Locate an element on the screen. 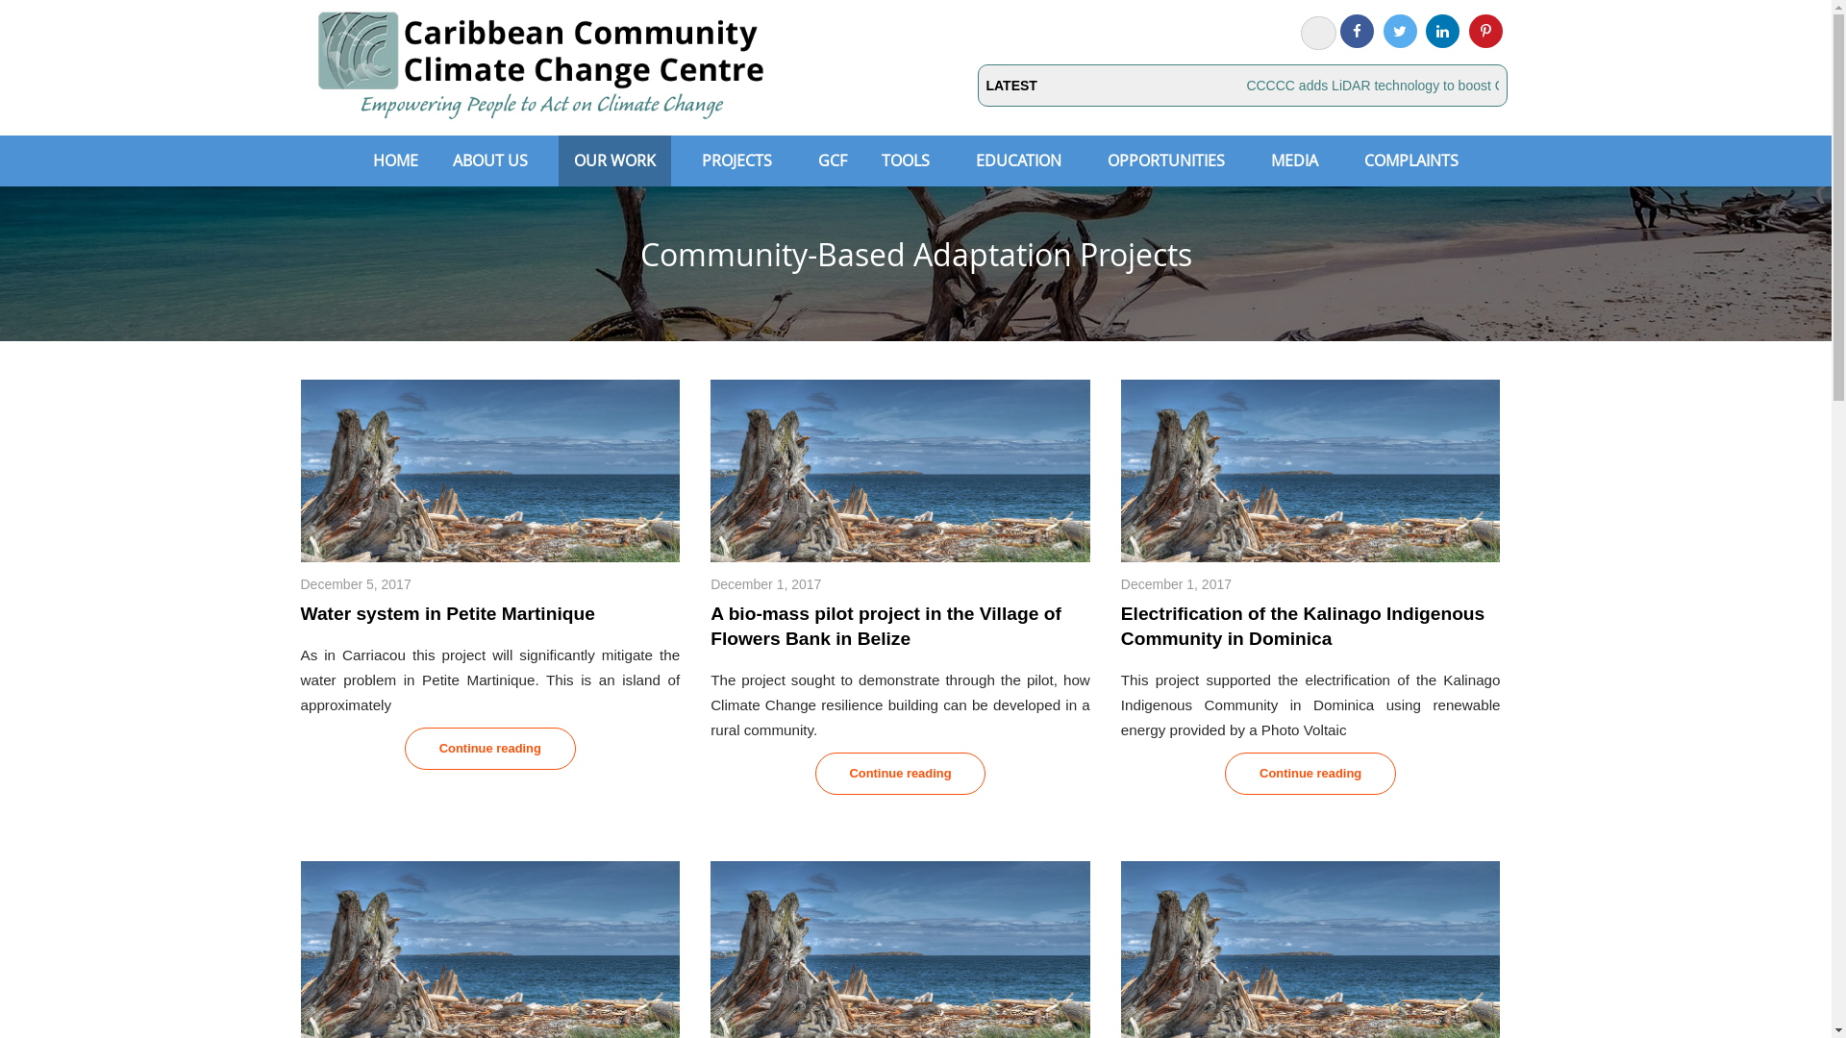  TOOLS is located at coordinates (906, 160).